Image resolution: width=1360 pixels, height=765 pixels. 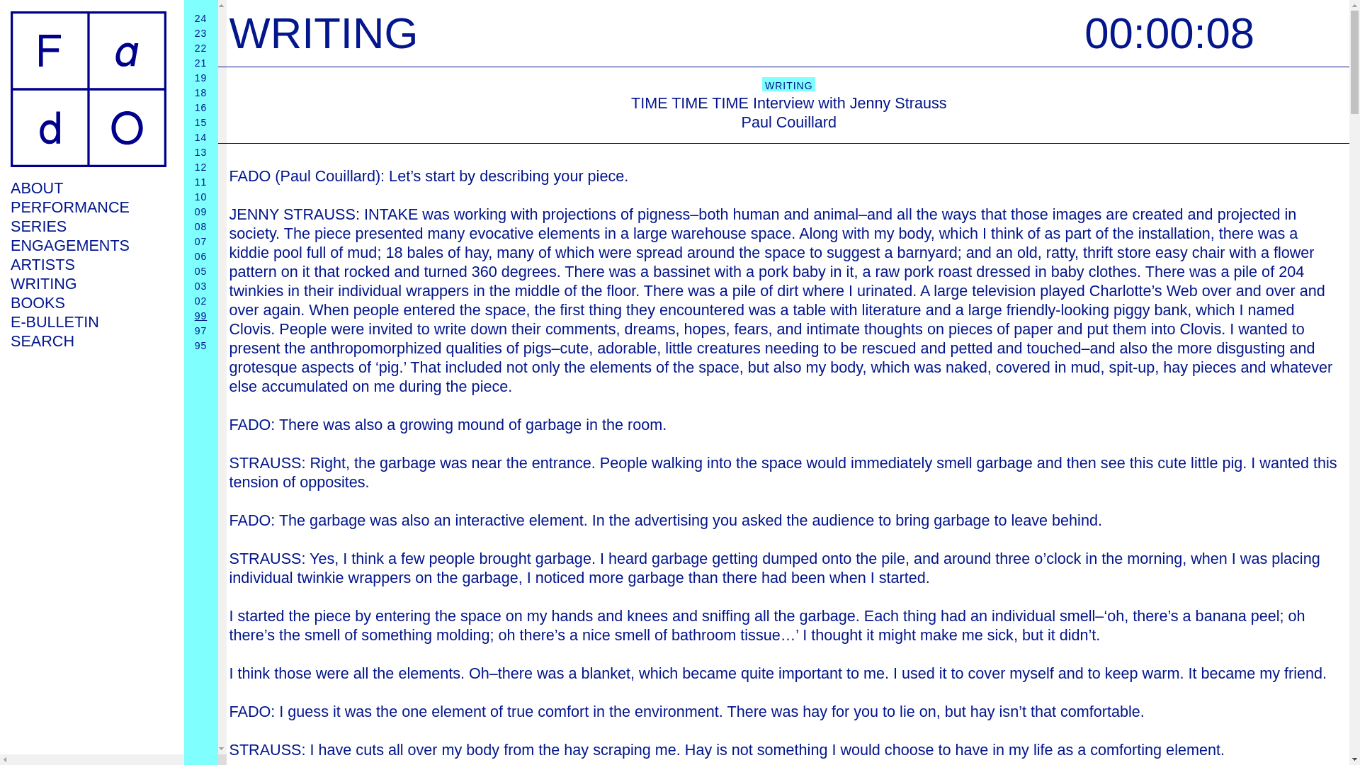 I want to click on 05, so click(x=201, y=271).